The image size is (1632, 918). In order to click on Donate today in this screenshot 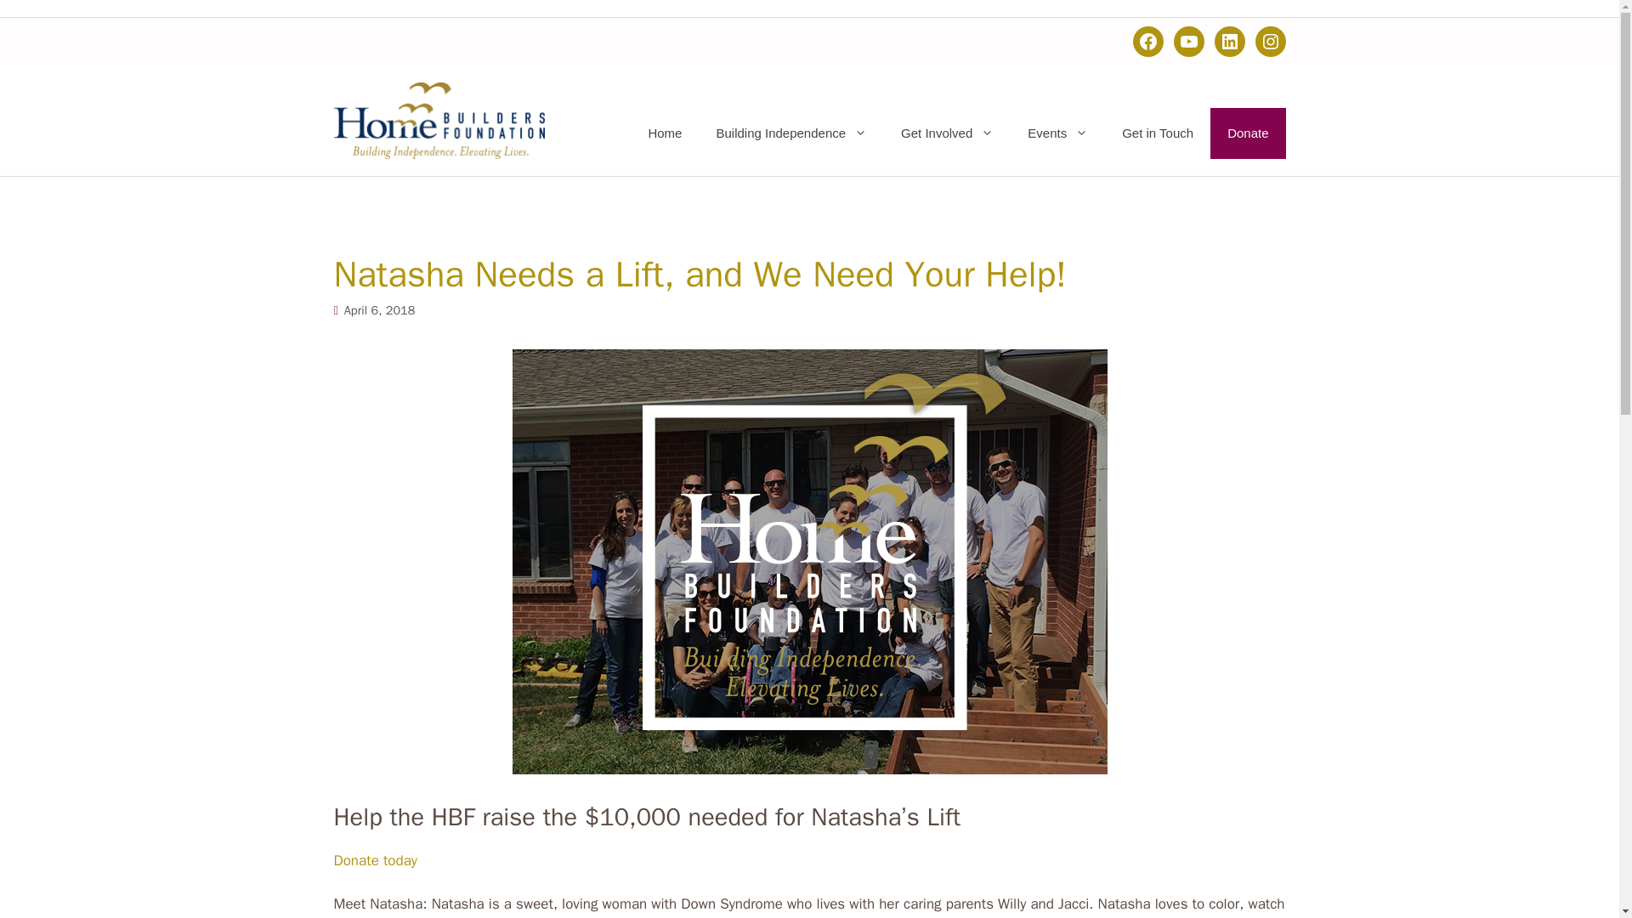, I will do `click(374, 860)`.